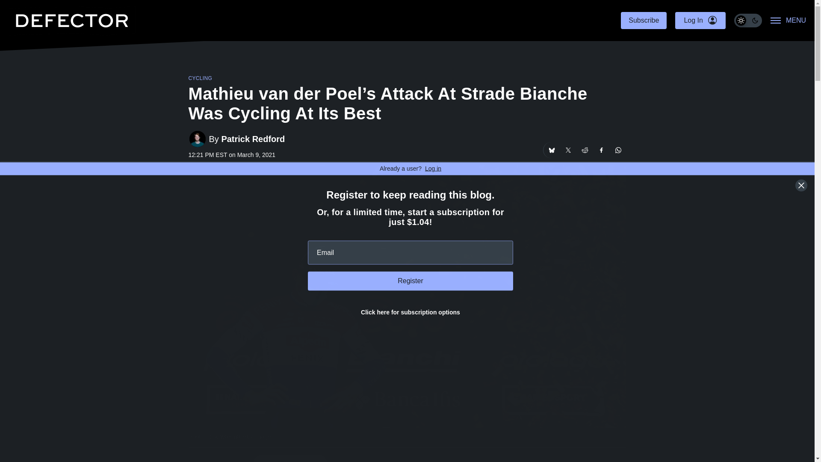 This screenshot has width=821, height=462. Describe the element at coordinates (602, 150) in the screenshot. I see `Share on Facebook` at that location.